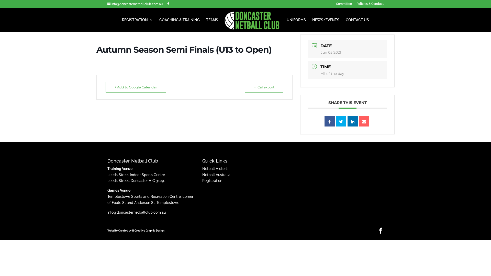 The width and height of the screenshot is (491, 276). Describe the element at coordinates (212, 181) in the screenshot. I see `Registration` at that location.